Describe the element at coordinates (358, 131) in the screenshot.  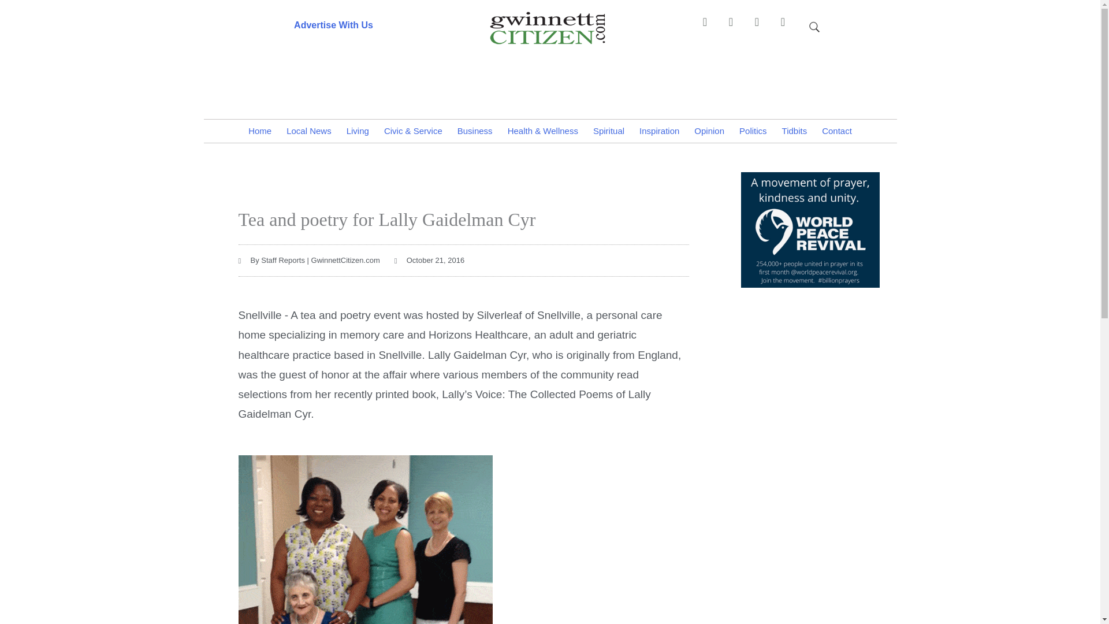
I see `Living` at that location.